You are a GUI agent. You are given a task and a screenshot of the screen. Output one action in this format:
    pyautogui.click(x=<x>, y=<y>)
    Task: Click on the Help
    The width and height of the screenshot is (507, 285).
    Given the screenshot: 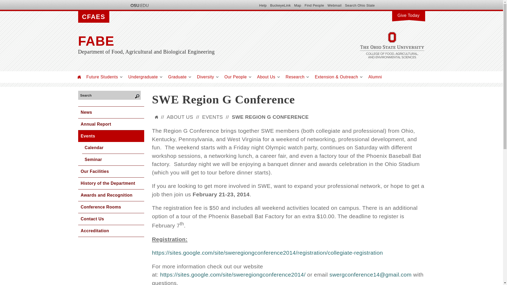 What is the action you would take?
    pyautogui.click(x=263, y=5)
    